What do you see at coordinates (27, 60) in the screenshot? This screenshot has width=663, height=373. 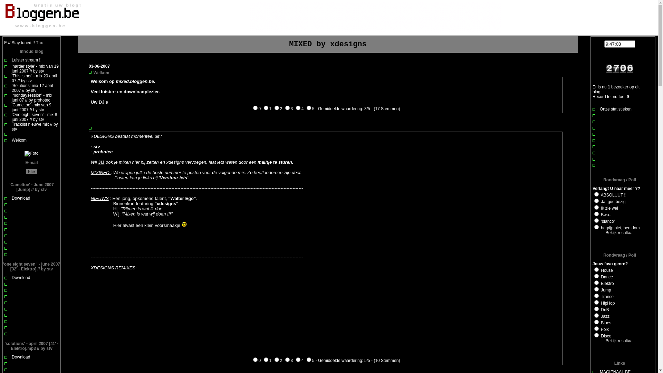 I see `Luister stream !!` at bounding box center [27, 60].